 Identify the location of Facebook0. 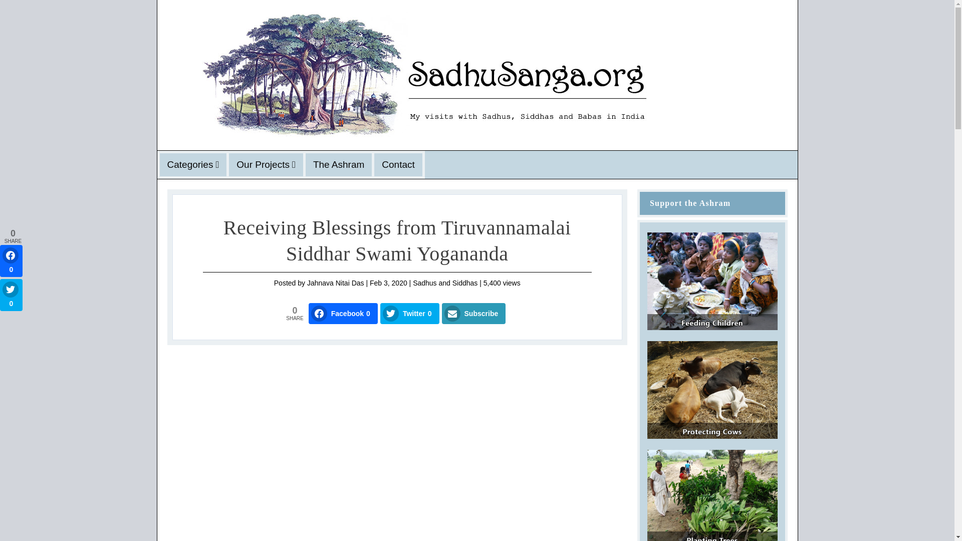
(343, 313).